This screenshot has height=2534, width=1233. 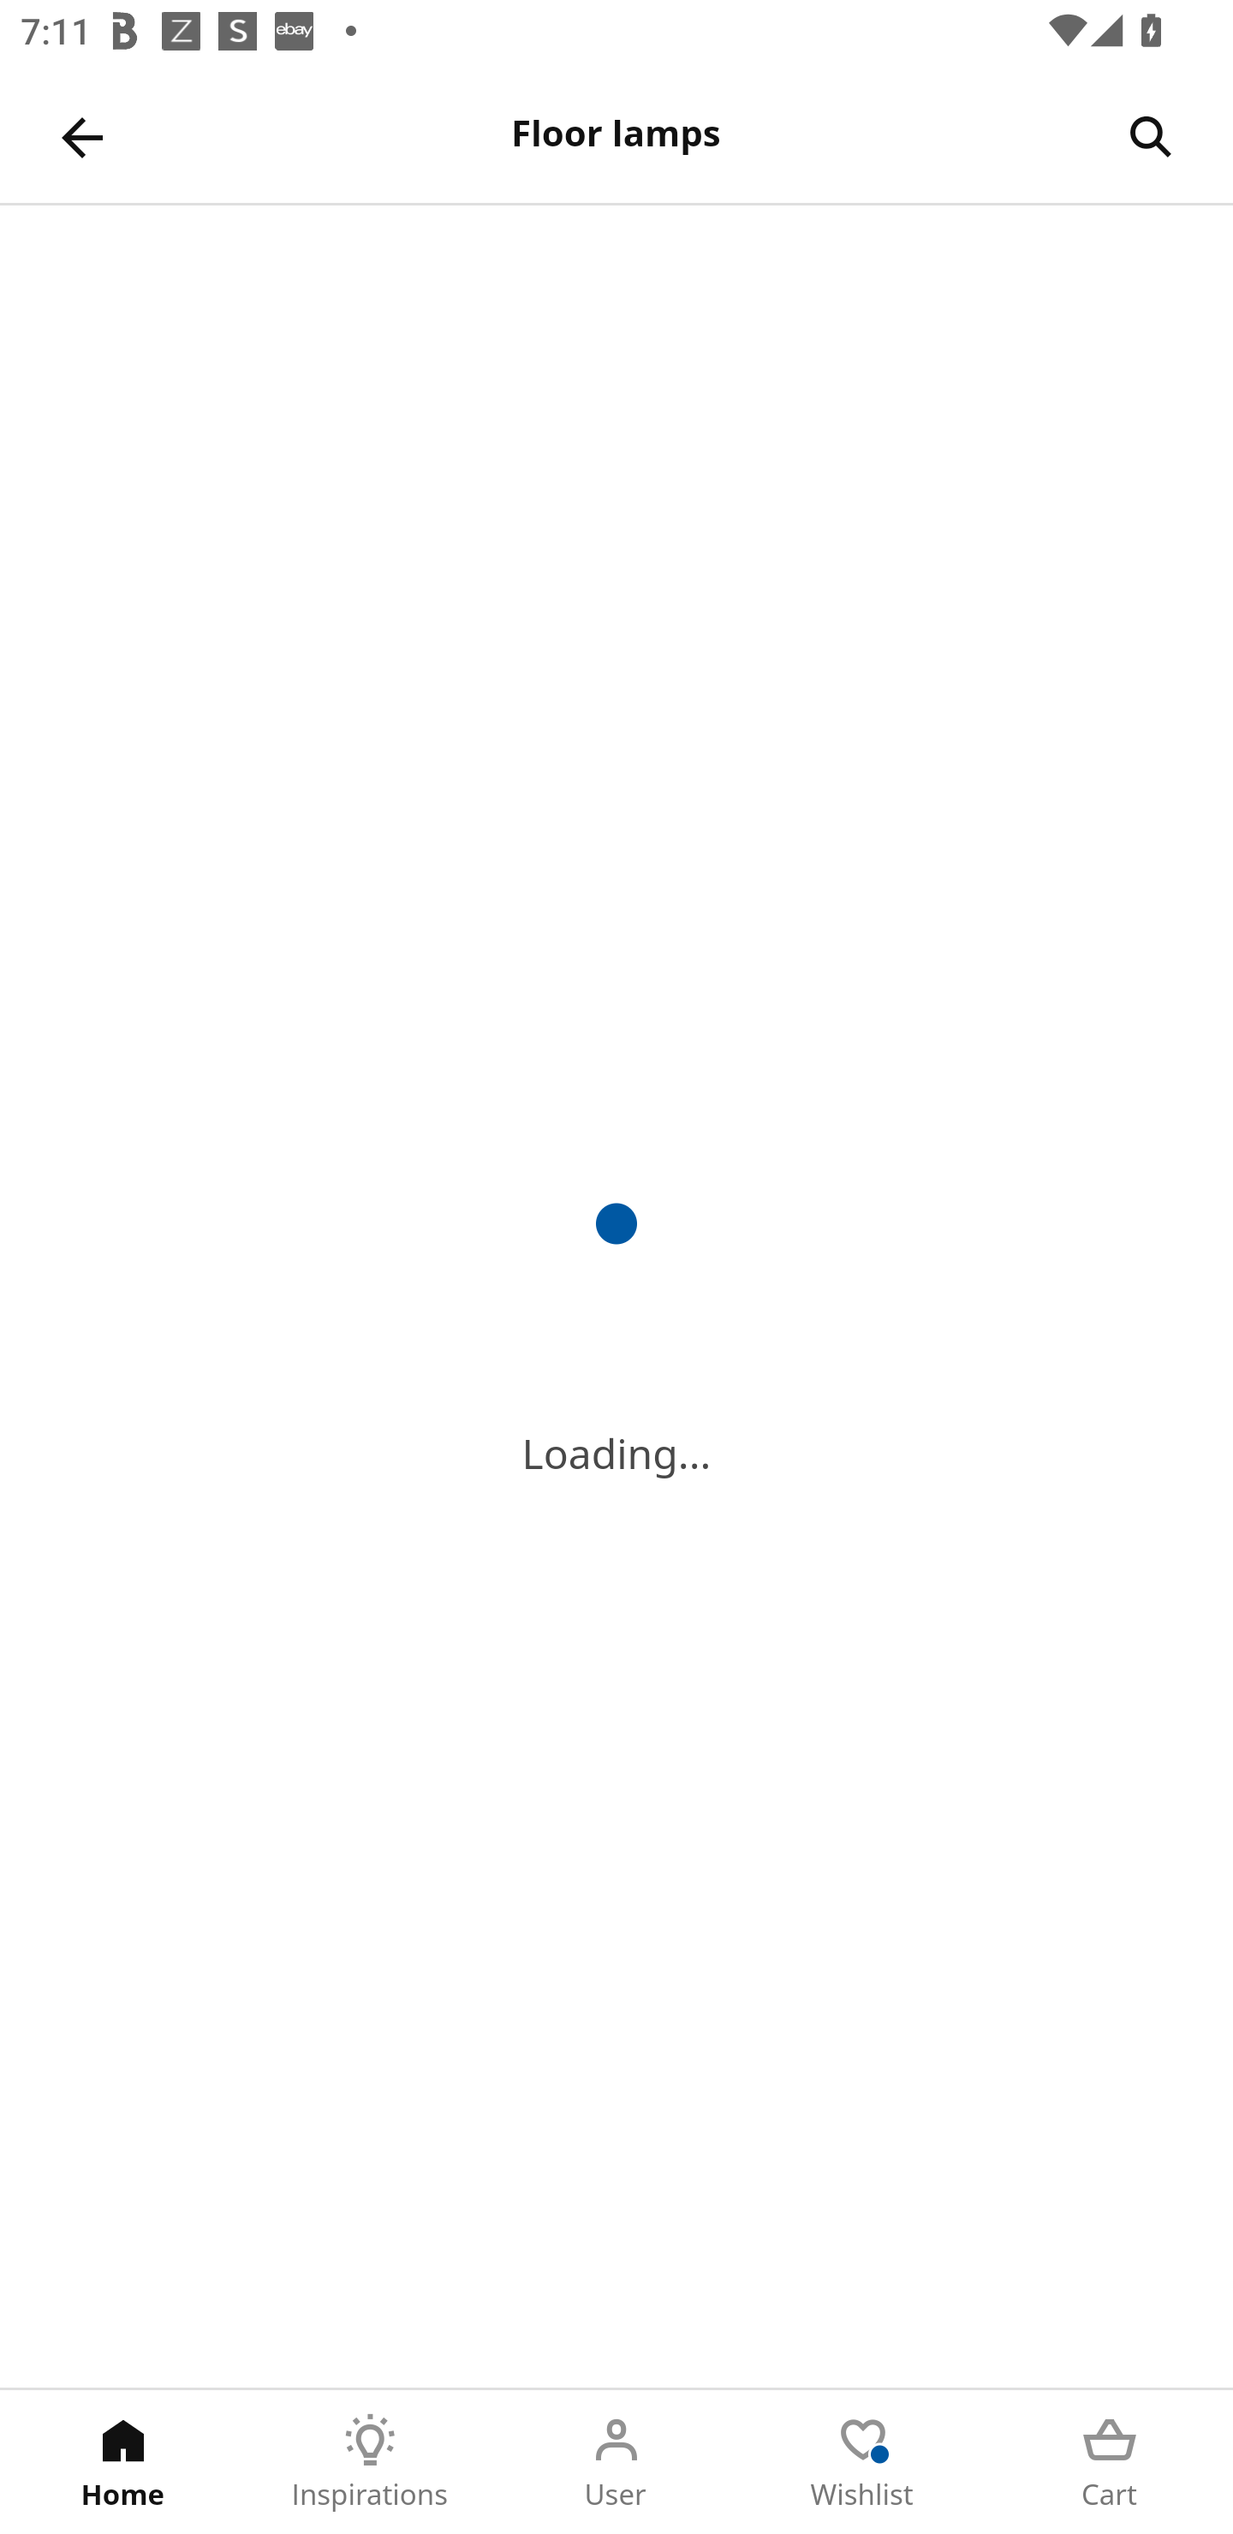 I want to click on Home
Tab 1 of 5, so click(x=123, y=2462).